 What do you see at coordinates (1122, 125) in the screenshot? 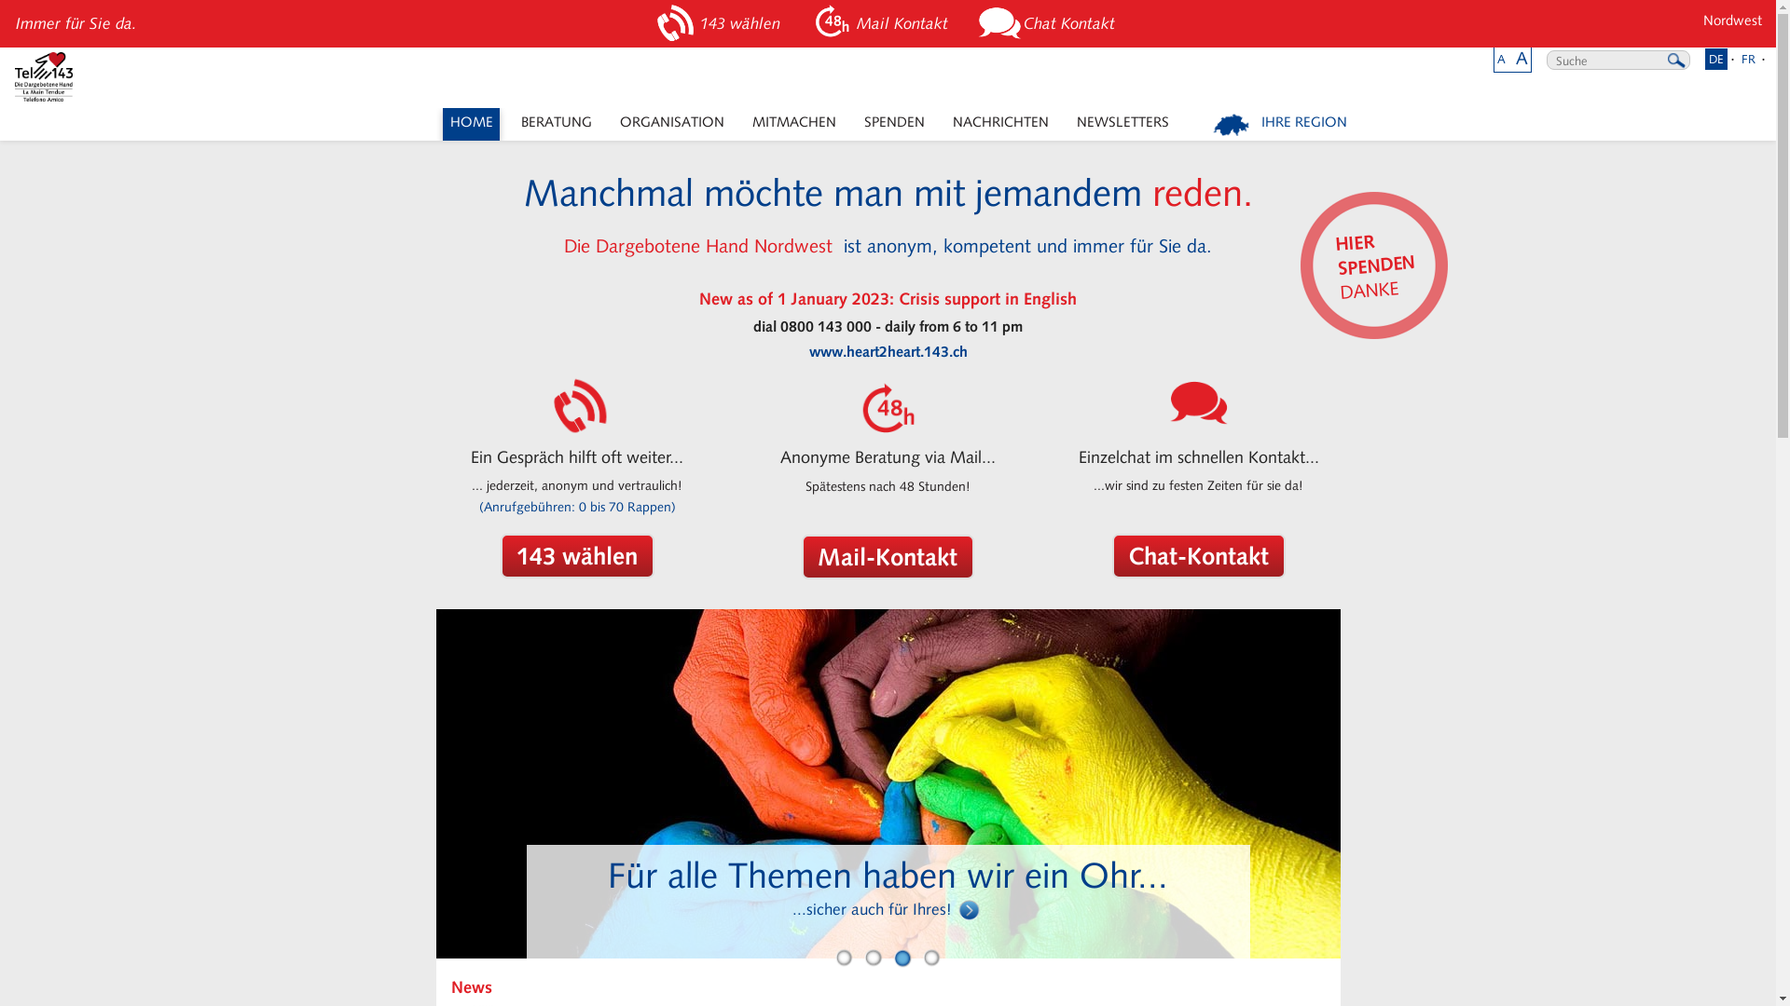
I see `NEWSLETTERS` at bounding box center [1122, 125].